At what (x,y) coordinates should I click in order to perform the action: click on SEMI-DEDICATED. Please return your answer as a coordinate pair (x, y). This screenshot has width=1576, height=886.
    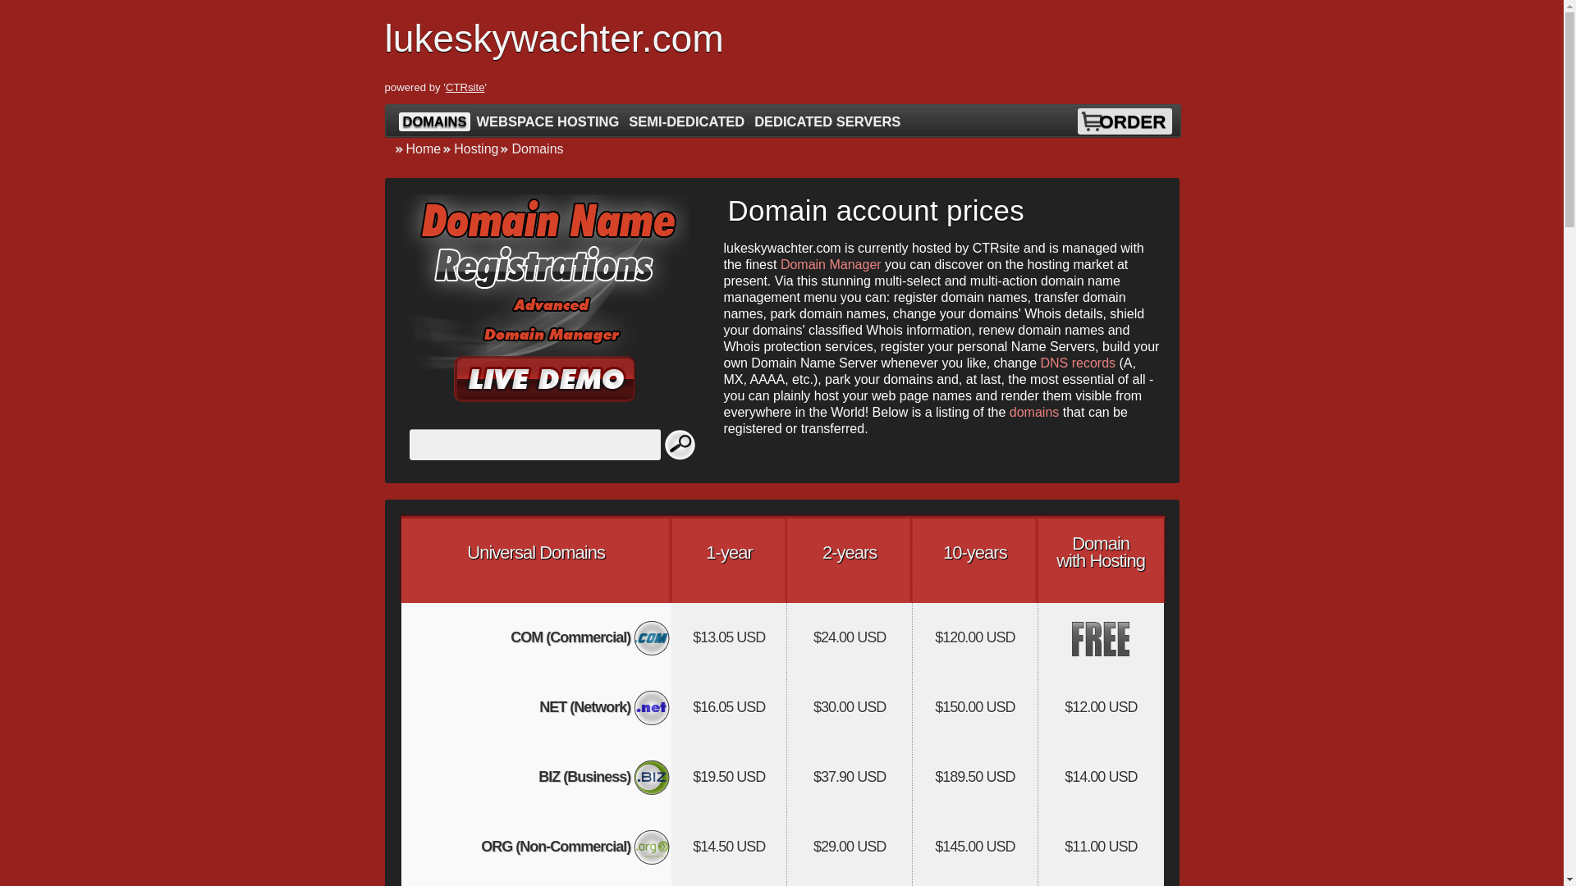
    Looking at the image, I should click on (686, 121).